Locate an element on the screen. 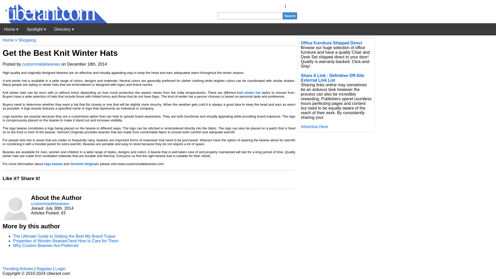 This screenshot has width=496, height=279. Login is located at coordinates (292, 6).